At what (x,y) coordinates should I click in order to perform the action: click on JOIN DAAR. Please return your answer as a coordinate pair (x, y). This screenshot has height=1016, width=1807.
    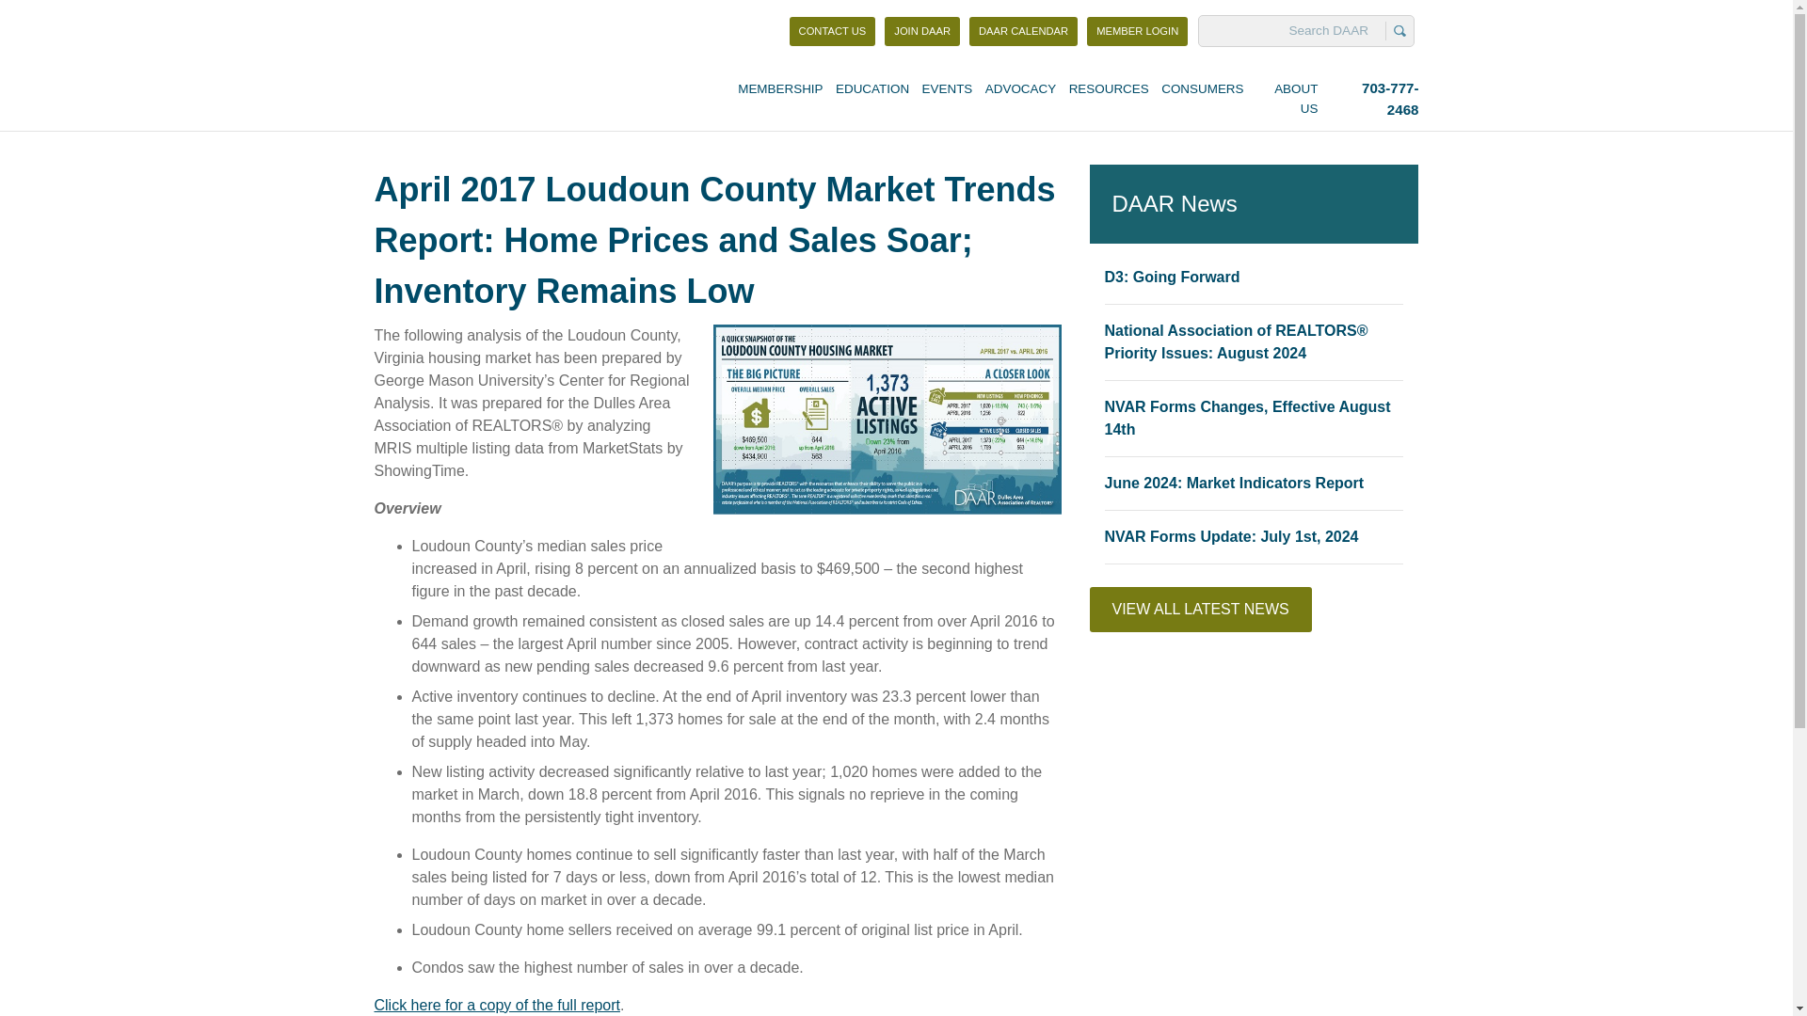
    Looking at the image, I should click on (1137, 31).